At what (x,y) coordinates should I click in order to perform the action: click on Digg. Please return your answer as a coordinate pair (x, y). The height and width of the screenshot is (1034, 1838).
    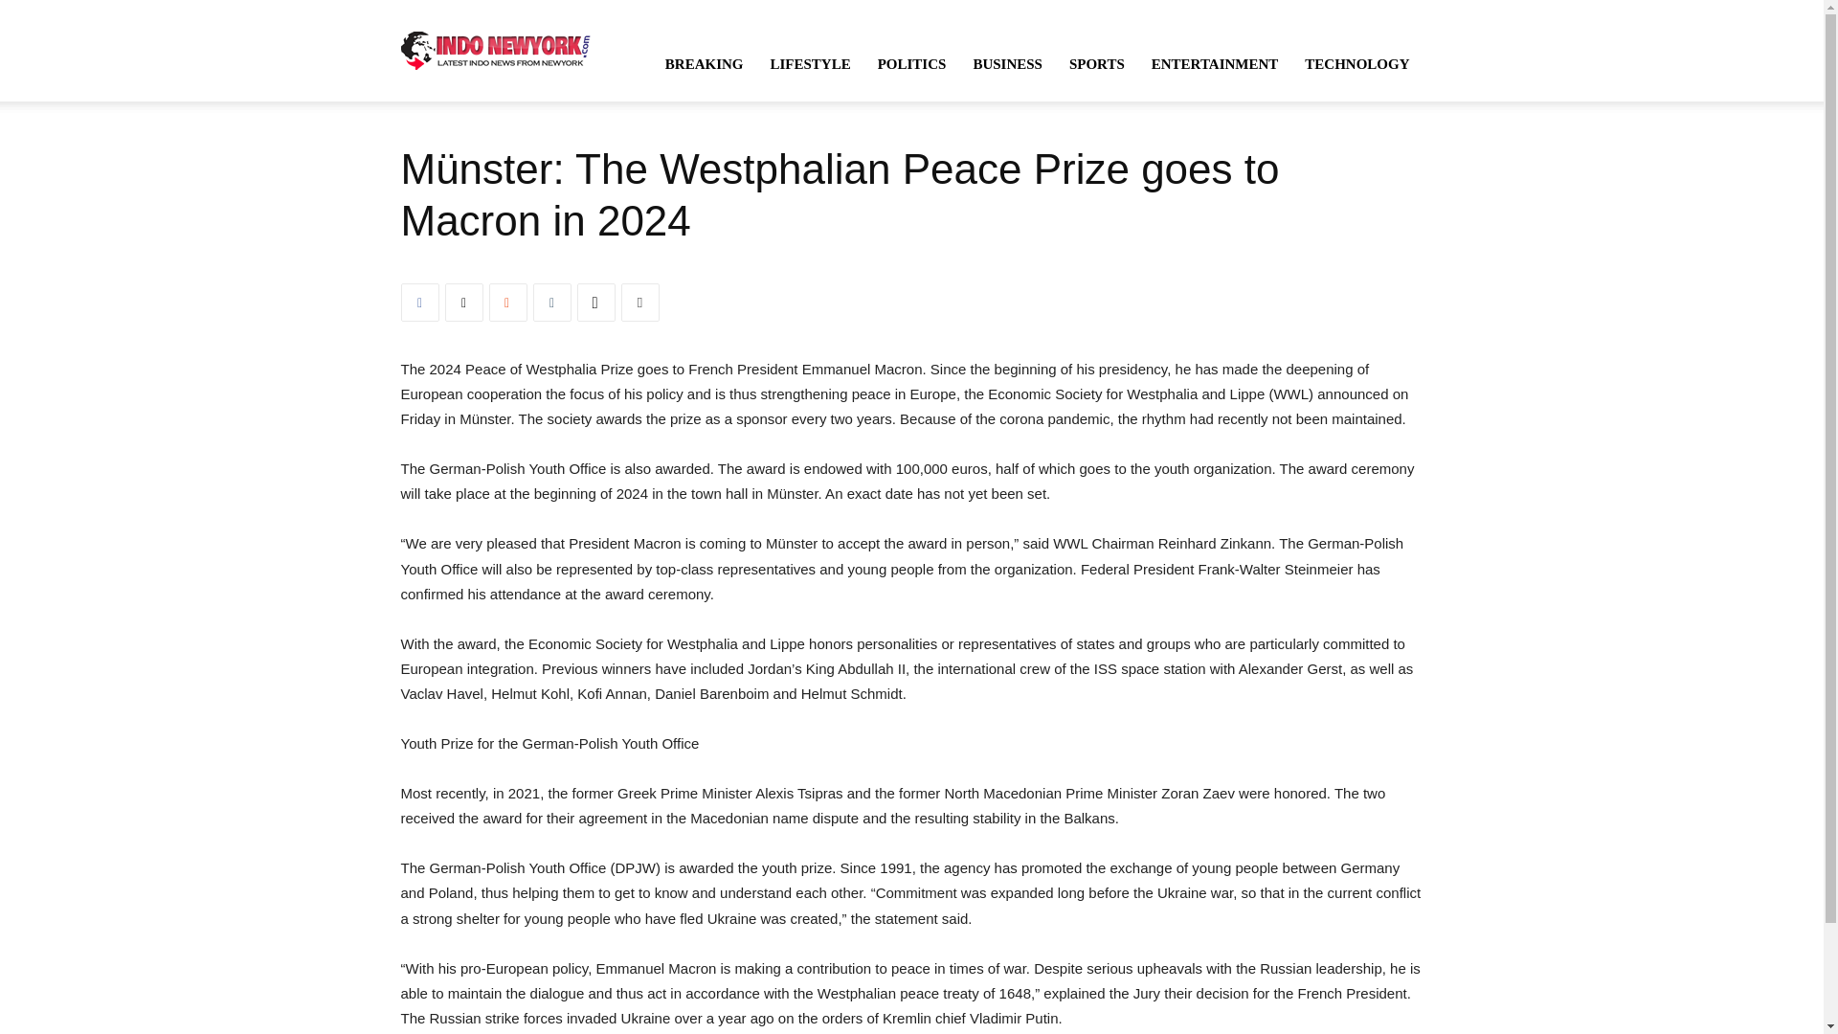
    Looking at the image, I should click on (595, 302).